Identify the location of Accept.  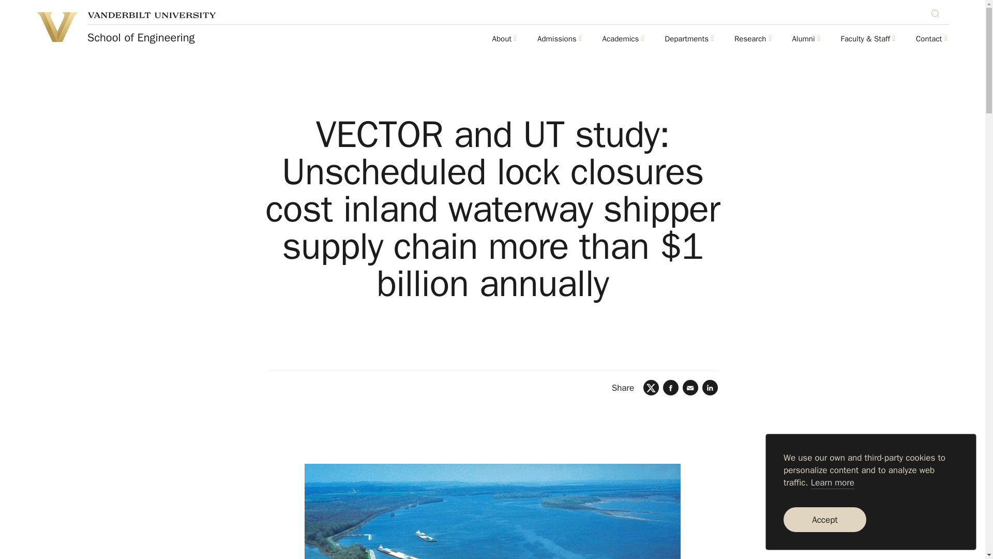
(824, 520).